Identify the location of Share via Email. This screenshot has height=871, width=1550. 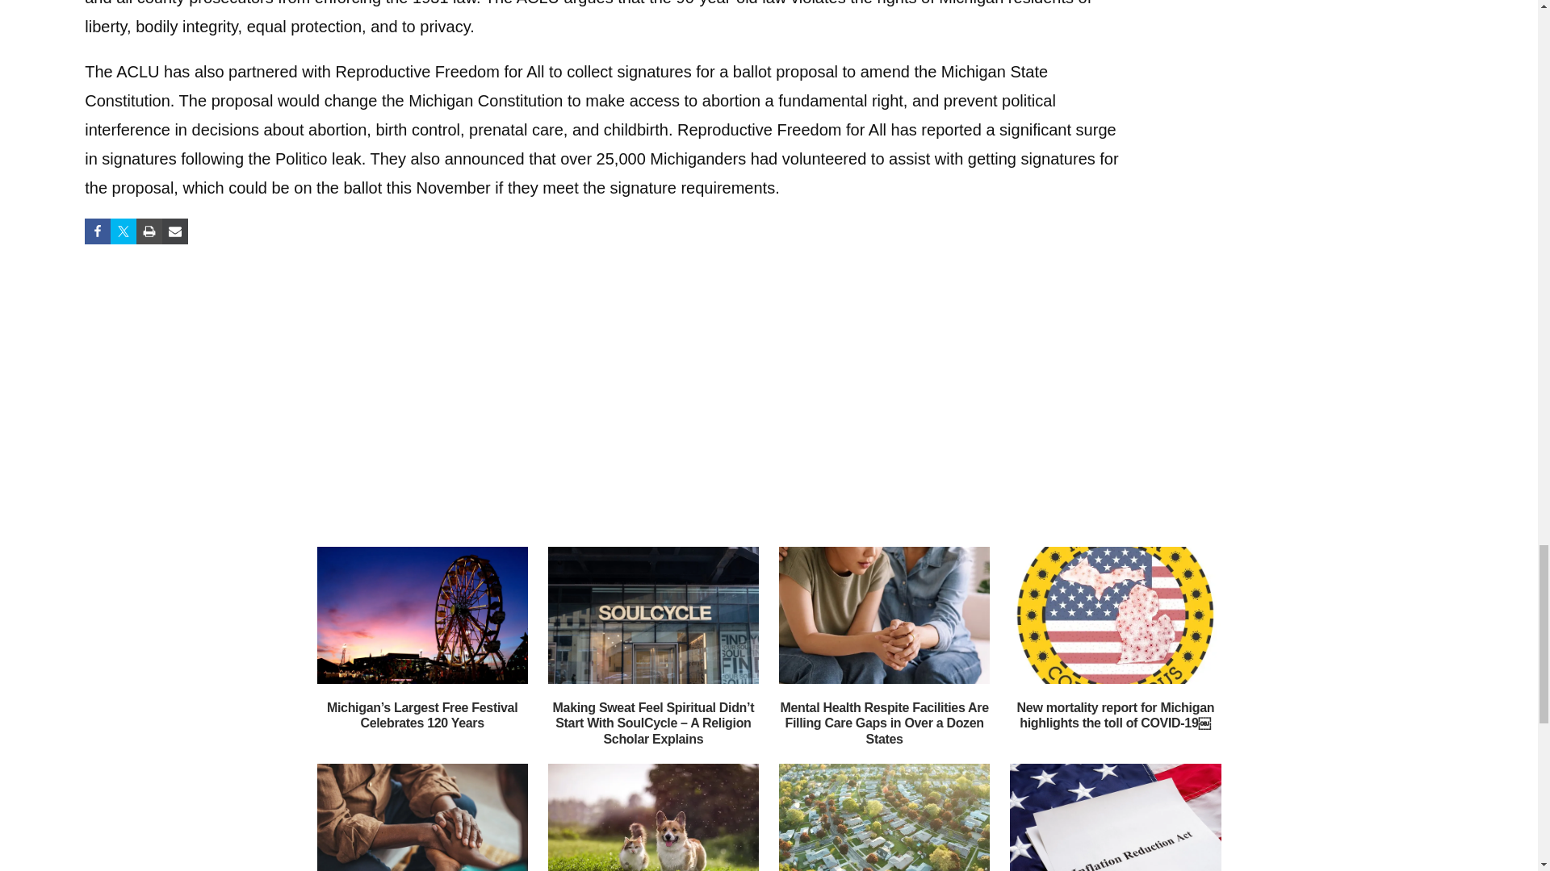
(174, 231).